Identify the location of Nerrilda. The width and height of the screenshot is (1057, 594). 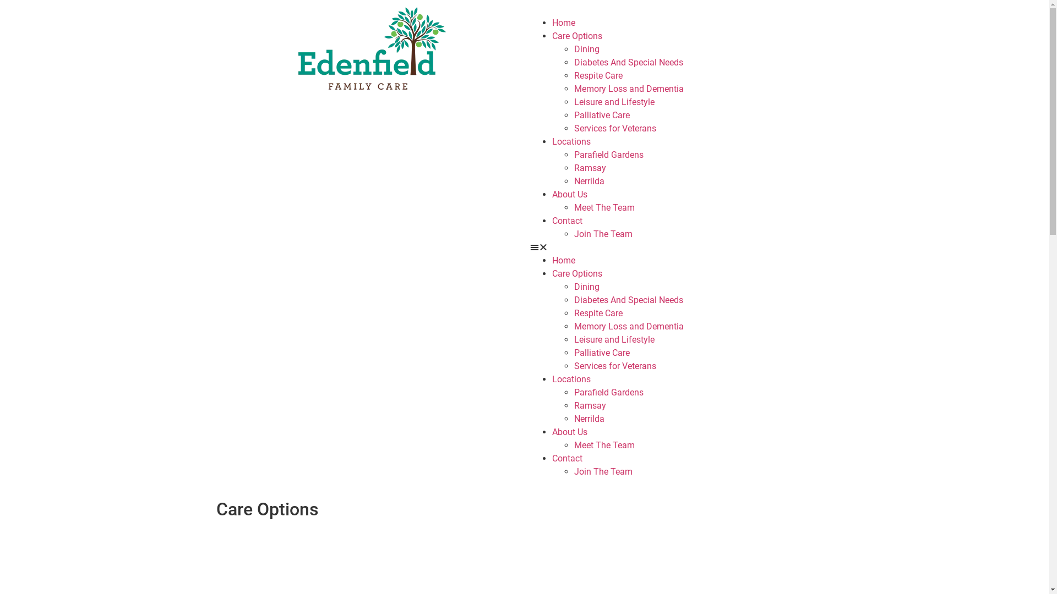
(589, 182).